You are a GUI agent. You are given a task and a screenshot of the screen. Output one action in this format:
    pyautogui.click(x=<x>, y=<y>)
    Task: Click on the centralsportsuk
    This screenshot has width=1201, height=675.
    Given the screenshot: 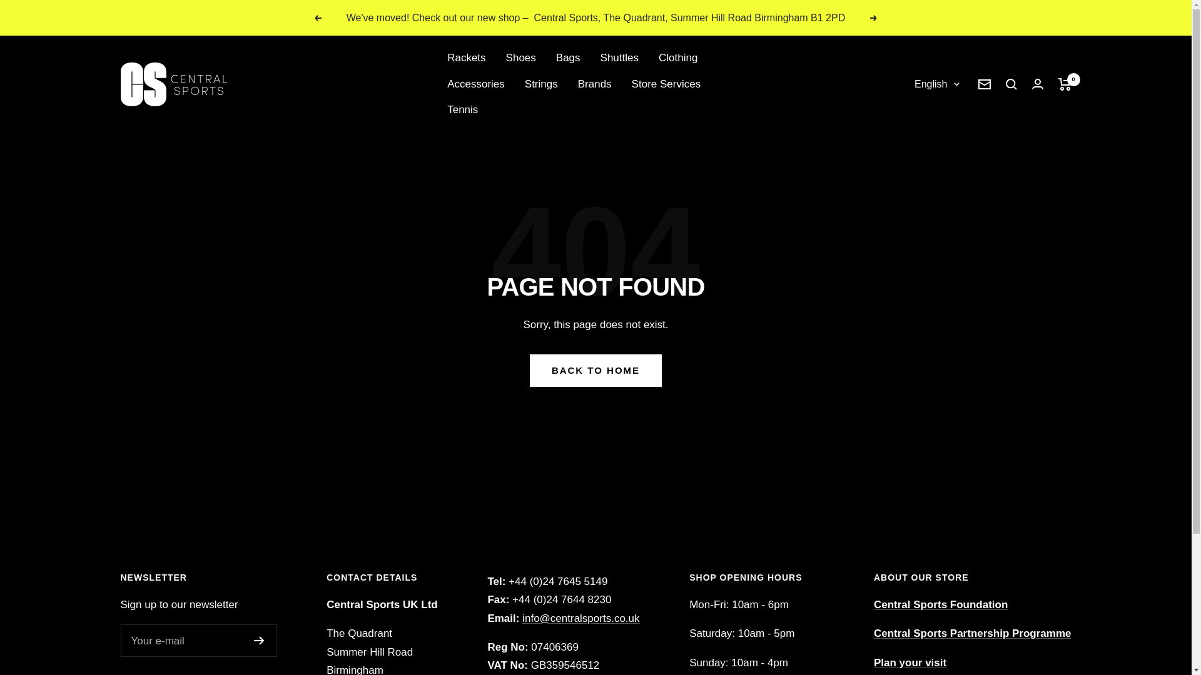 What is the action you would take?
    pyautogui.click(x=173, y=84)
    